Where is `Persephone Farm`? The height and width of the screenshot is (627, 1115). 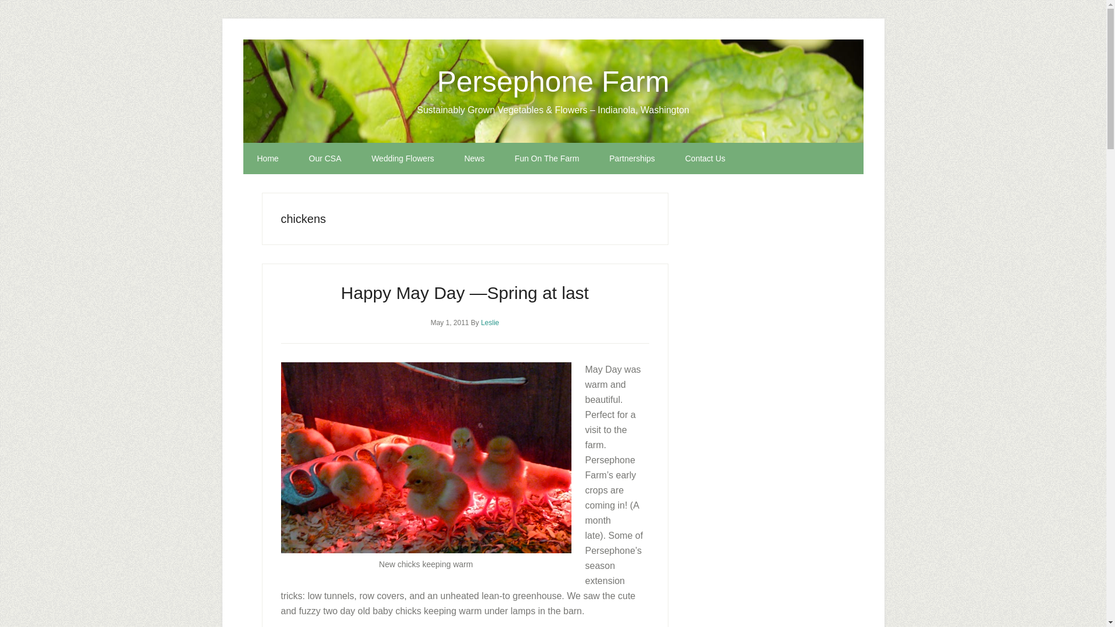
Persephone Farm is located at coordinates (553, 81).